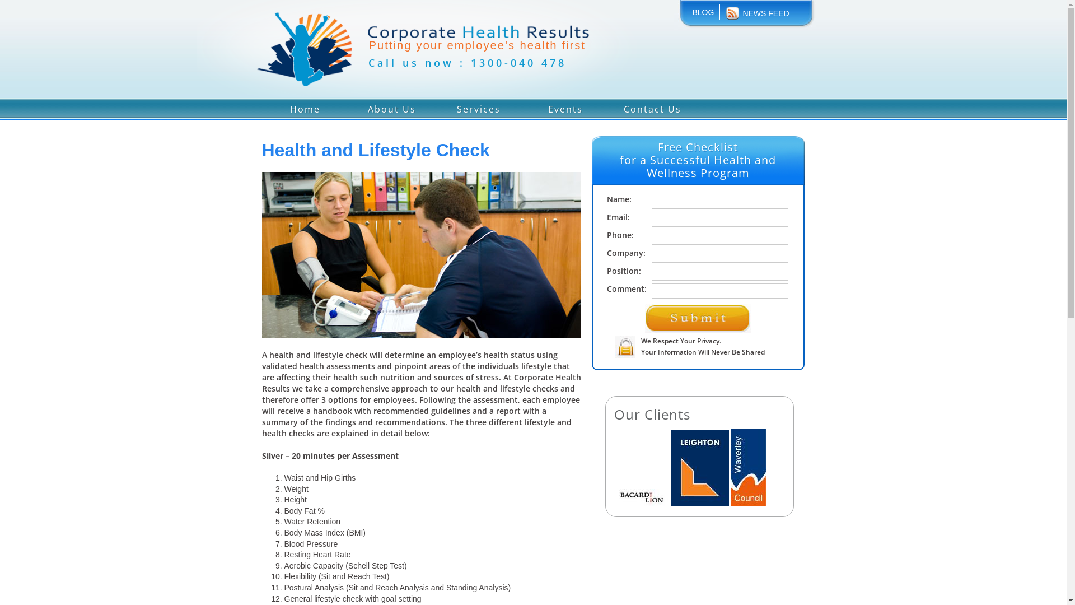 The height and width of the screenshot is (605, 1075). What do you see at coordinates (706, 12) in the screenshot?
I see `BLOG` at bounding box center [706, 12].